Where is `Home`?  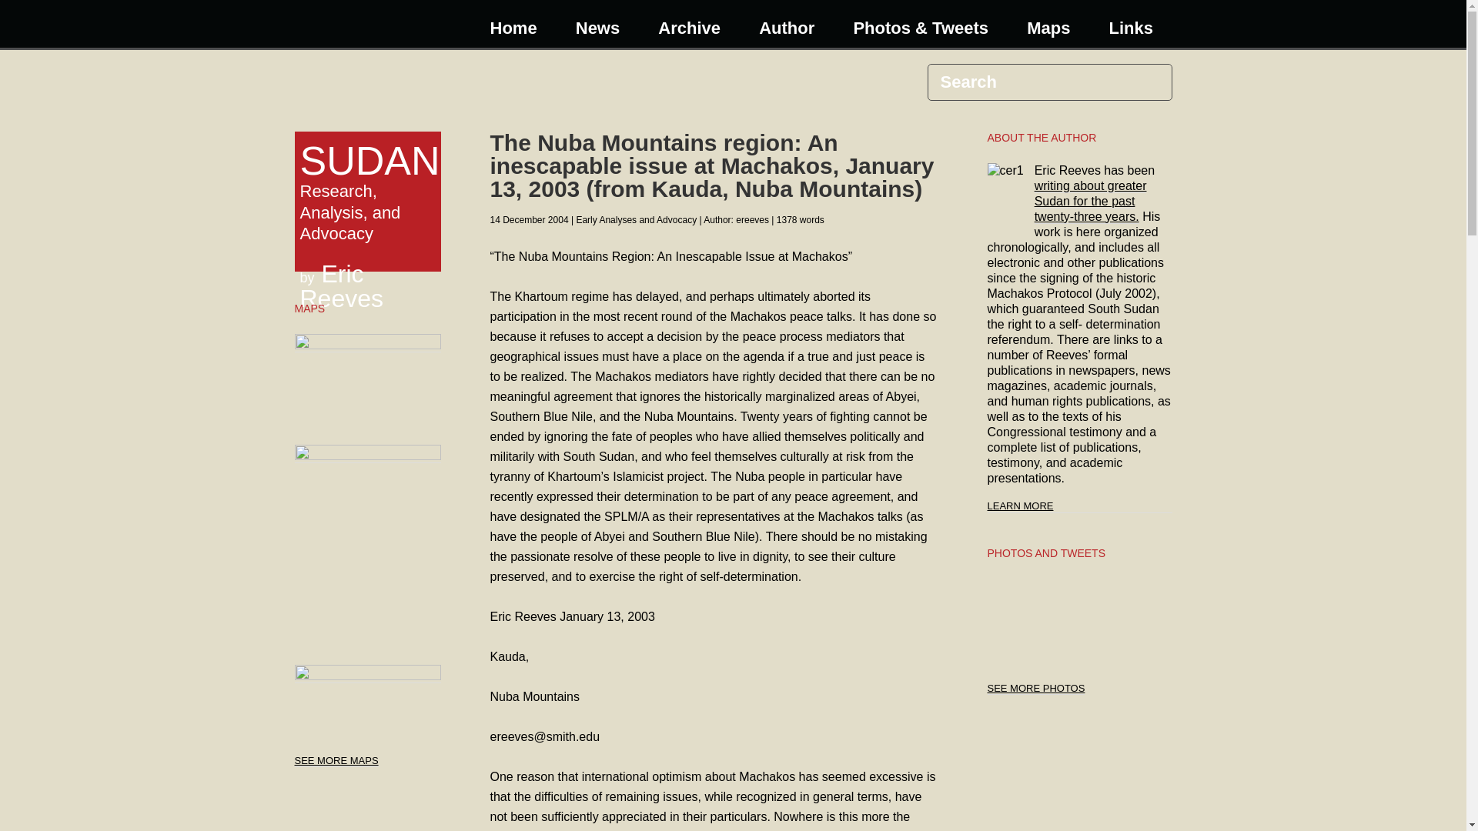 Home is located at coordinates (511, 28).